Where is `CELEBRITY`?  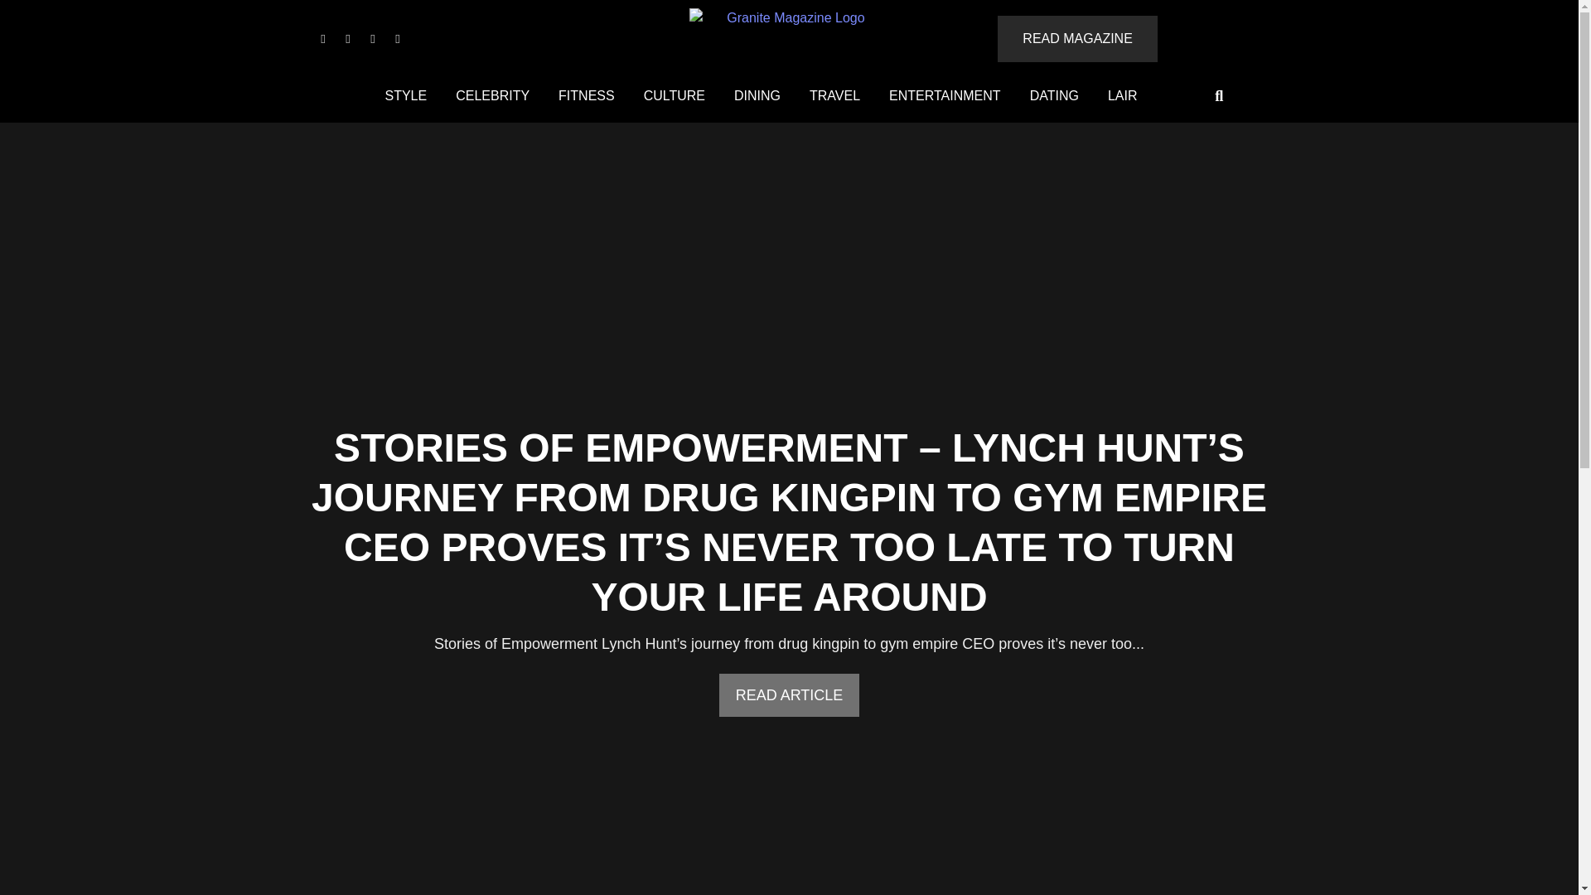
CELEBRITY is located at coordinates (492, 96).